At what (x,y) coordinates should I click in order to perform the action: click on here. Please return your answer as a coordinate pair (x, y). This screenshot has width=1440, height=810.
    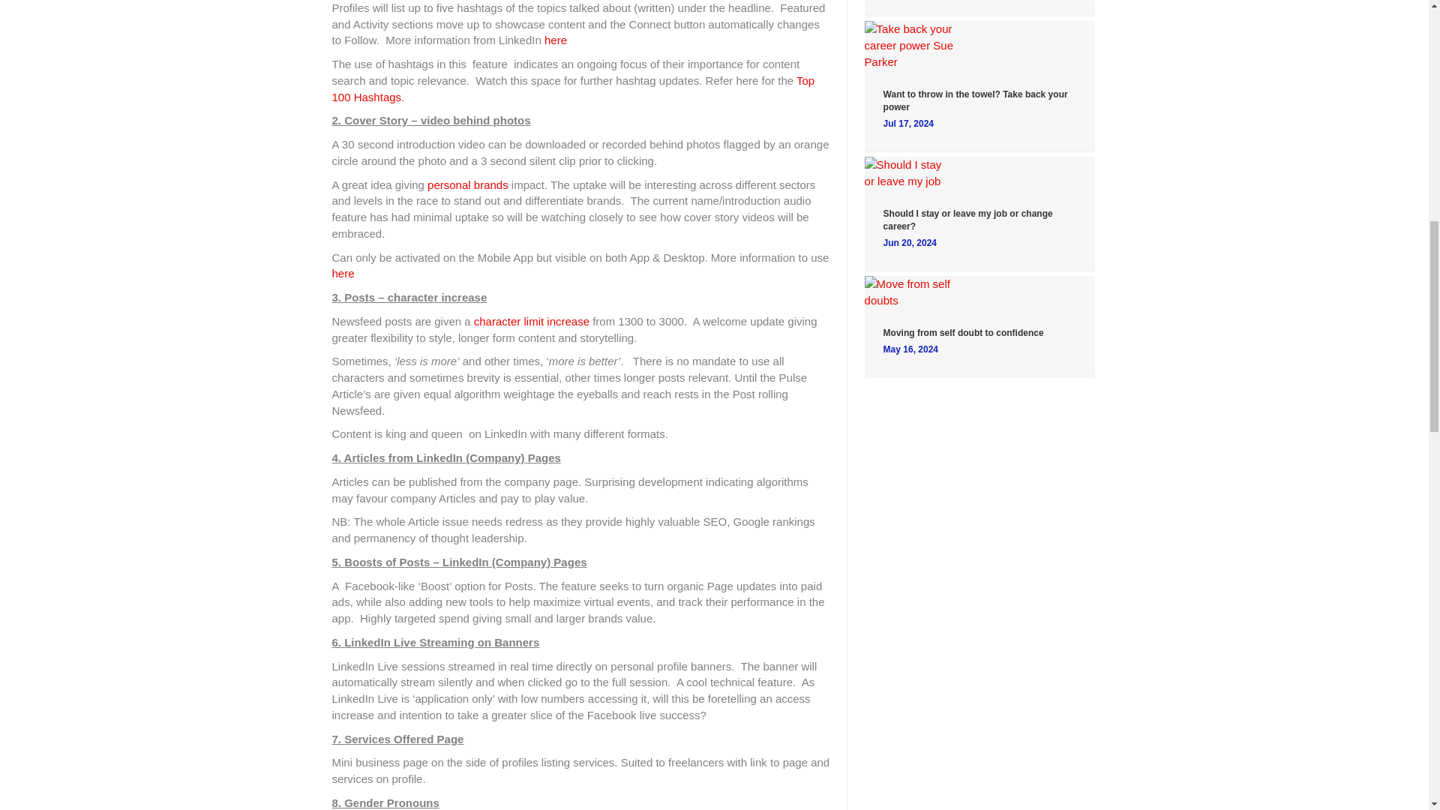
    Looking at the image, I should click on (555, 40).